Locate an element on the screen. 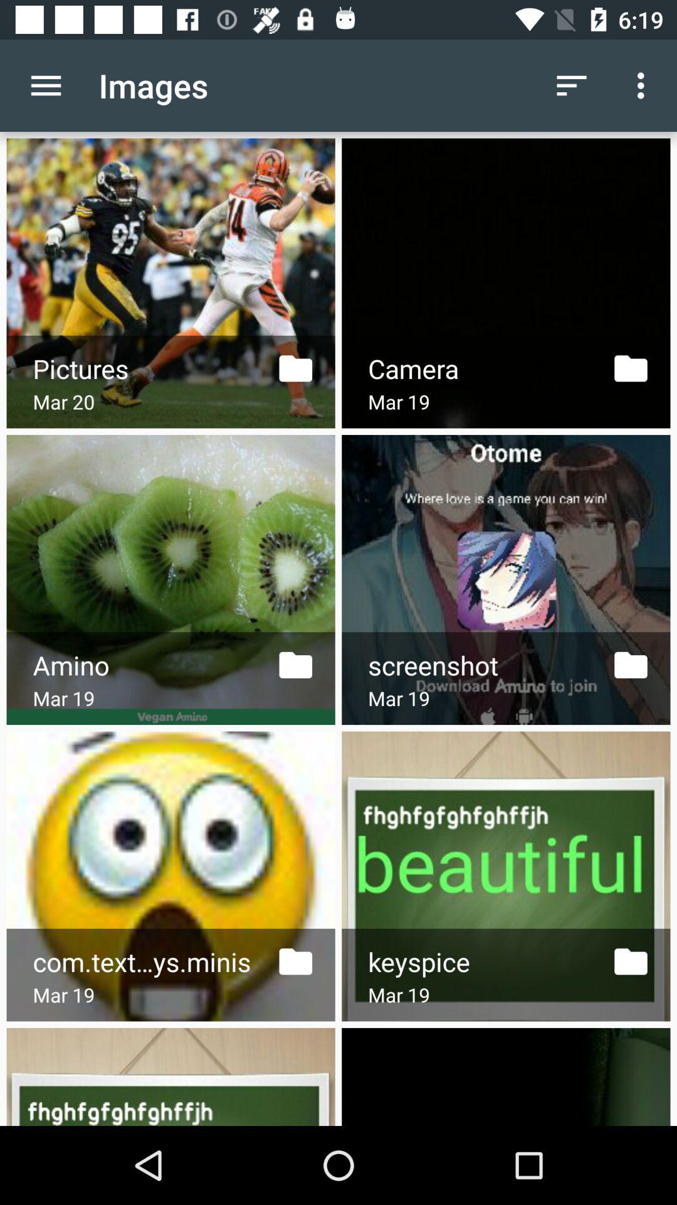 This screenshot has height=1205, width=677. tap the app to the left of images icon is located at coordinates (46, 85).